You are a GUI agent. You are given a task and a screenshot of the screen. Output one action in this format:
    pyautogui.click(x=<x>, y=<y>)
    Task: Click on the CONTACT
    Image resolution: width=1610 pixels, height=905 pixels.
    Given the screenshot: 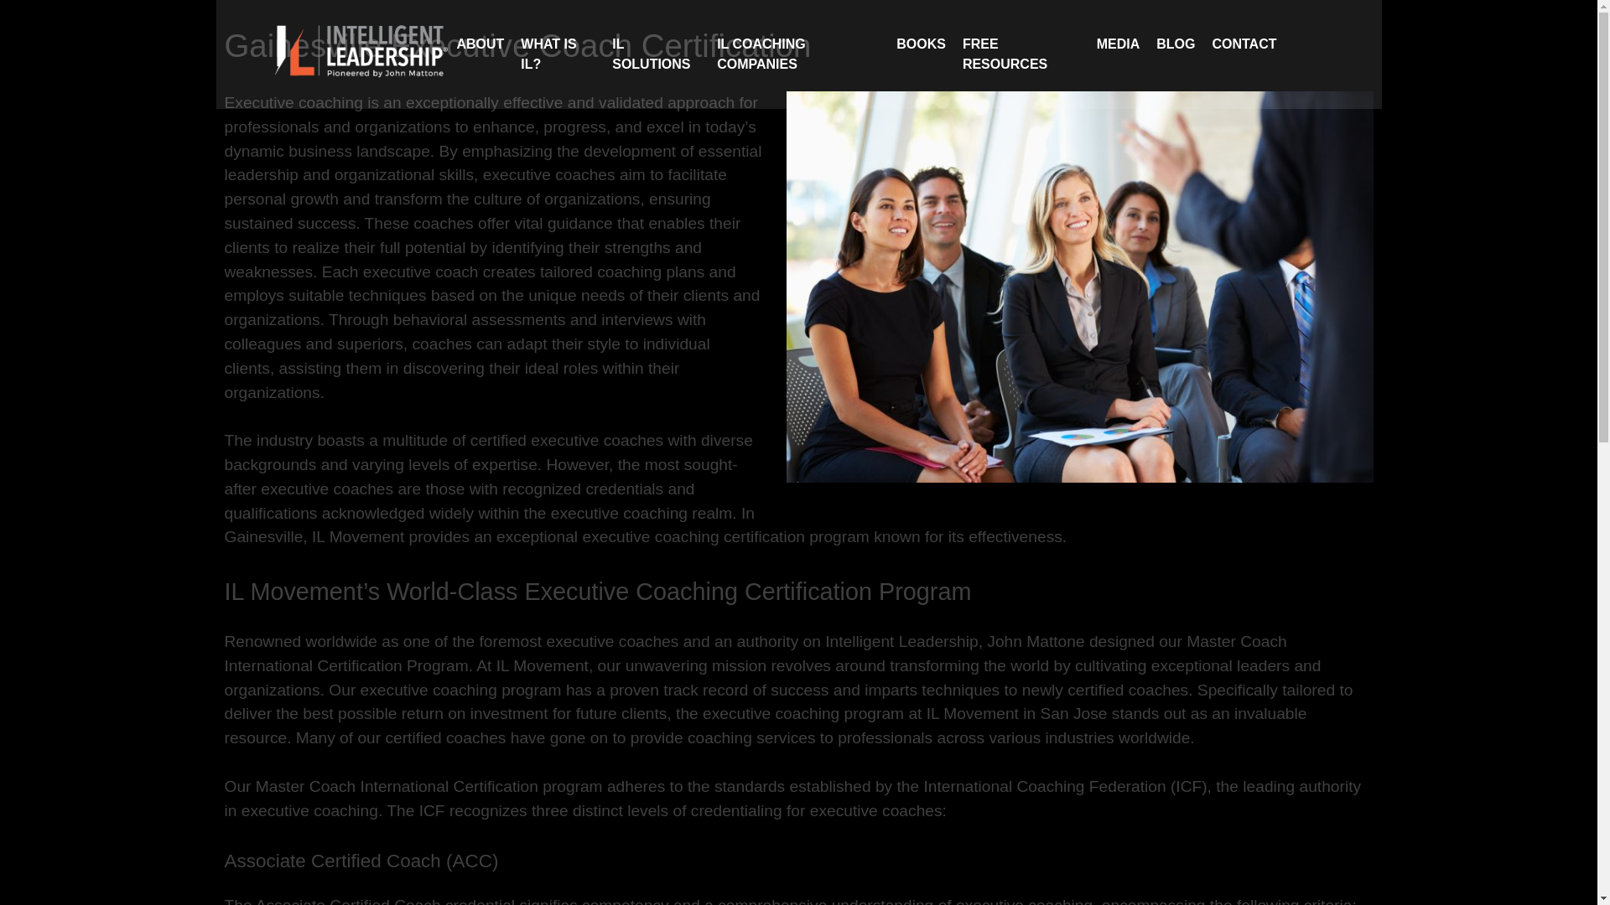 What is the action you would take?
    pyautogui.click(x=1244, y=44)
    